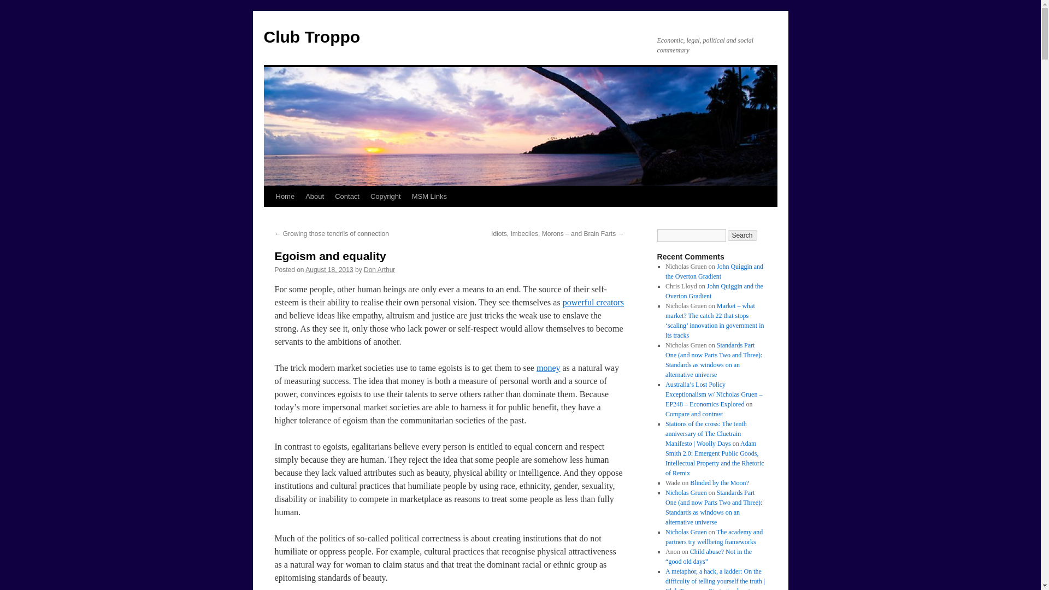 The height and width of the screenshot is (590, 1049). Describe the element at coordinates (386, 197) in the screenshot. I see `Copyright` at that location.